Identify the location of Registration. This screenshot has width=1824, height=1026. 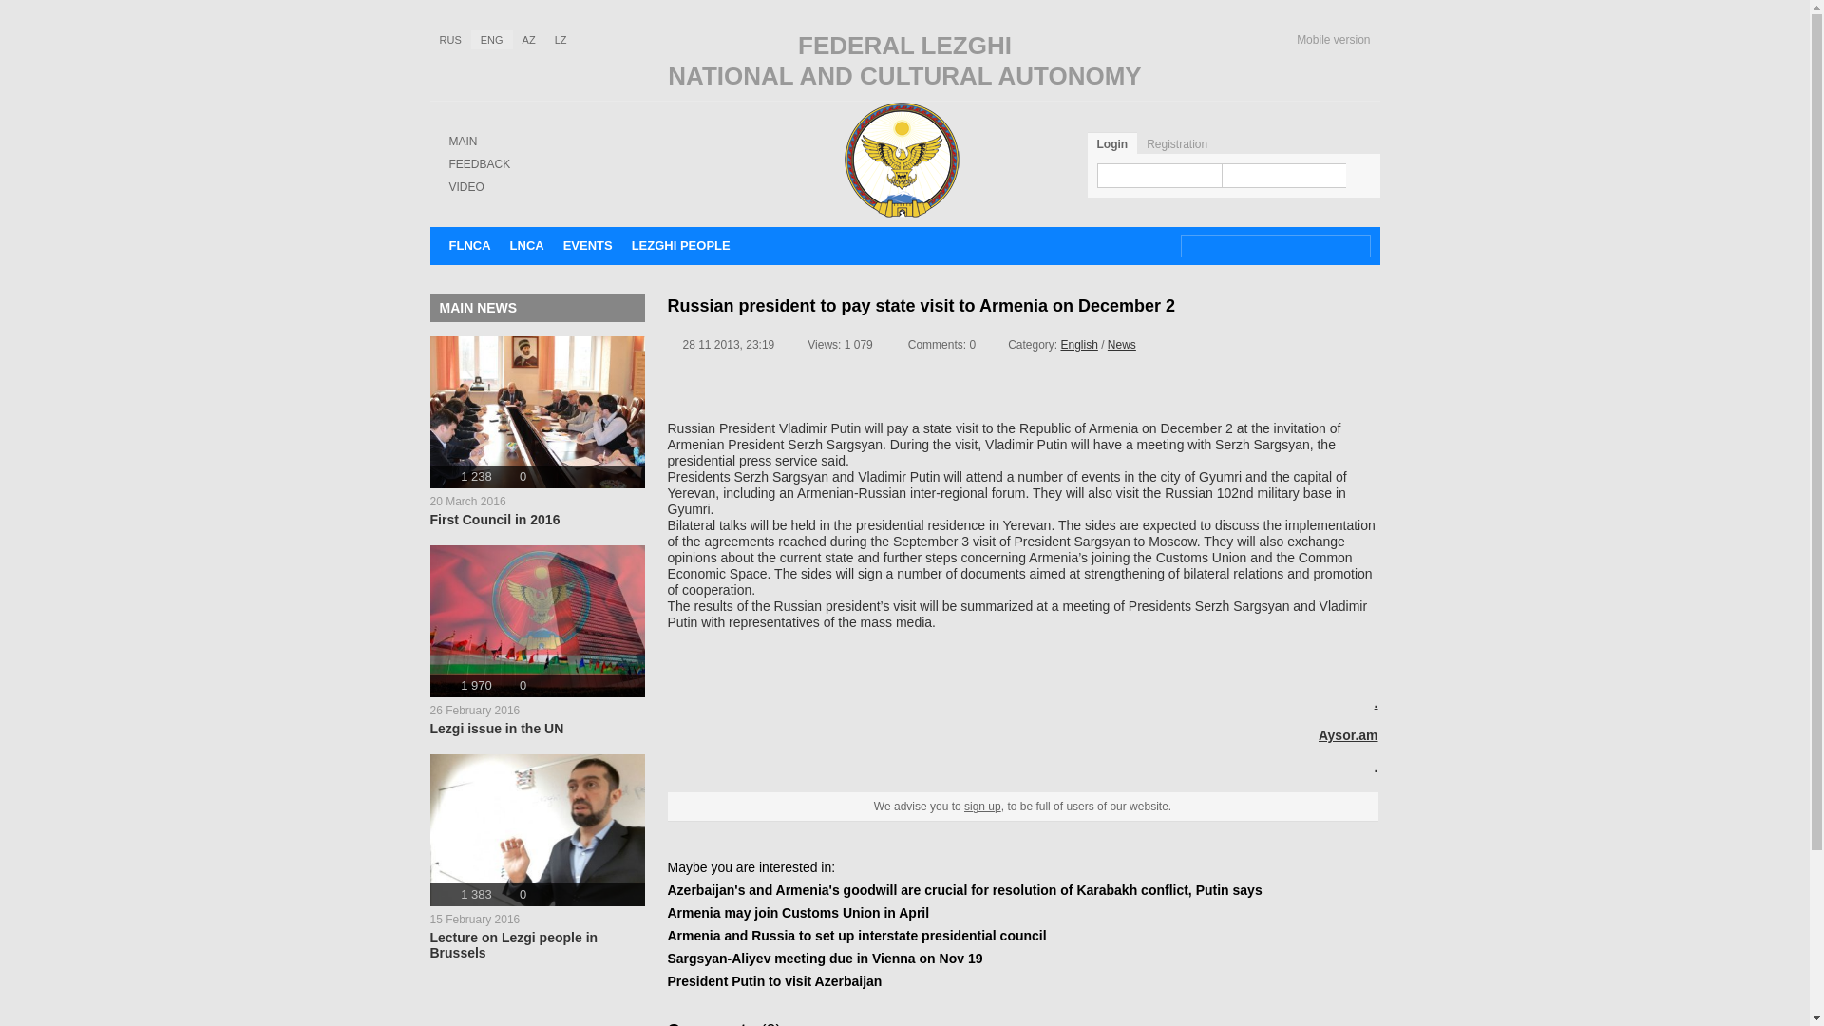
(680, 245).